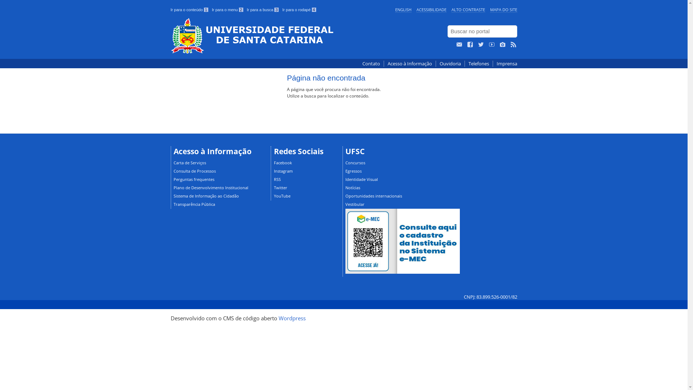  What do you see at coordinates (227, 10) in the screenshot?
I see `Ir para o menu 2` at bounding box center [227, 10].